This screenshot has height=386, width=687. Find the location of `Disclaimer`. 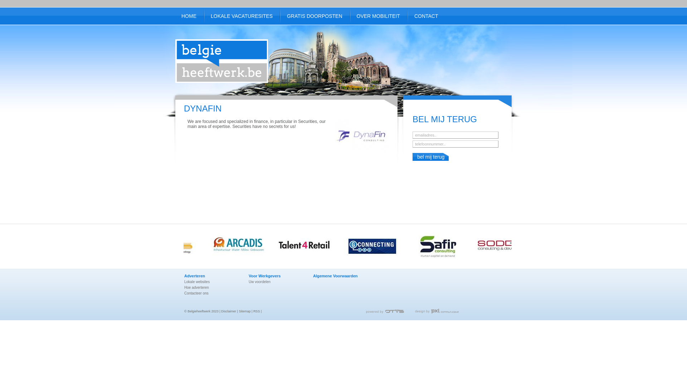

Disclaimer is located at coordinates (229, 311).